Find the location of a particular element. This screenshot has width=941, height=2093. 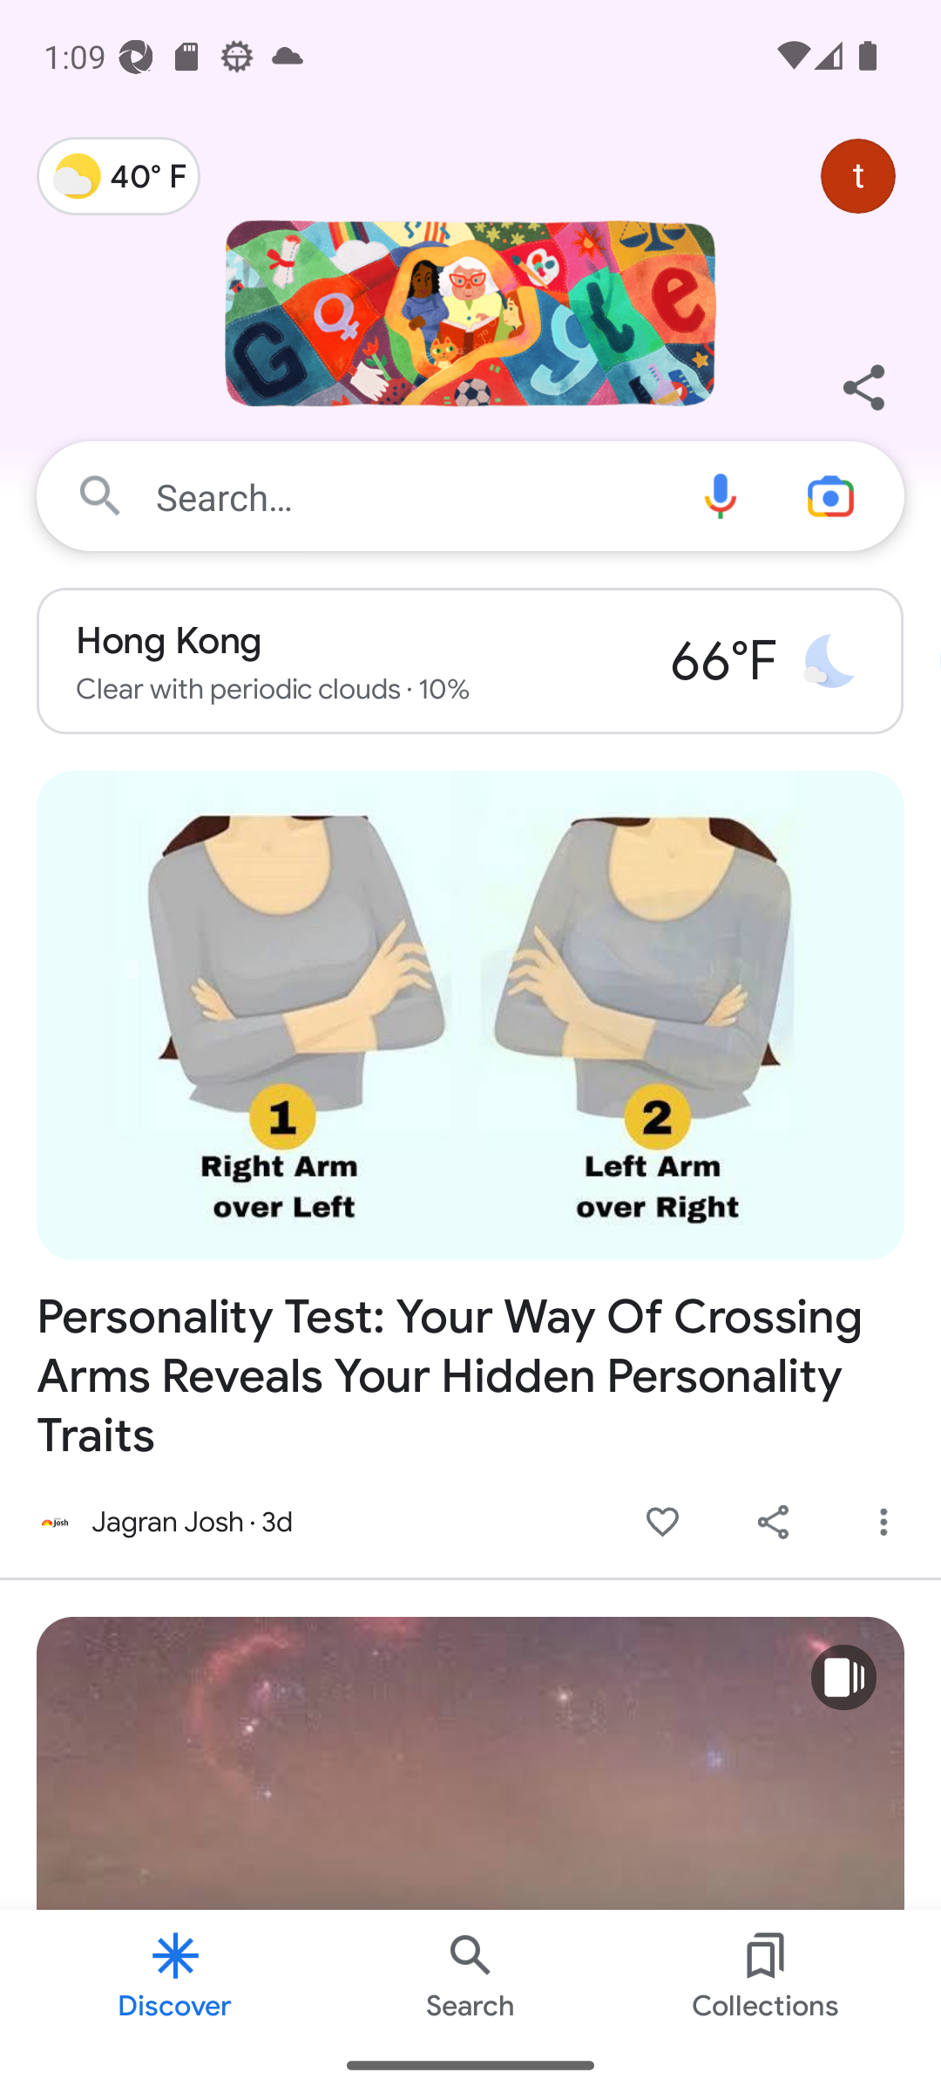

Share doodle is located at coordinates (863, 387).